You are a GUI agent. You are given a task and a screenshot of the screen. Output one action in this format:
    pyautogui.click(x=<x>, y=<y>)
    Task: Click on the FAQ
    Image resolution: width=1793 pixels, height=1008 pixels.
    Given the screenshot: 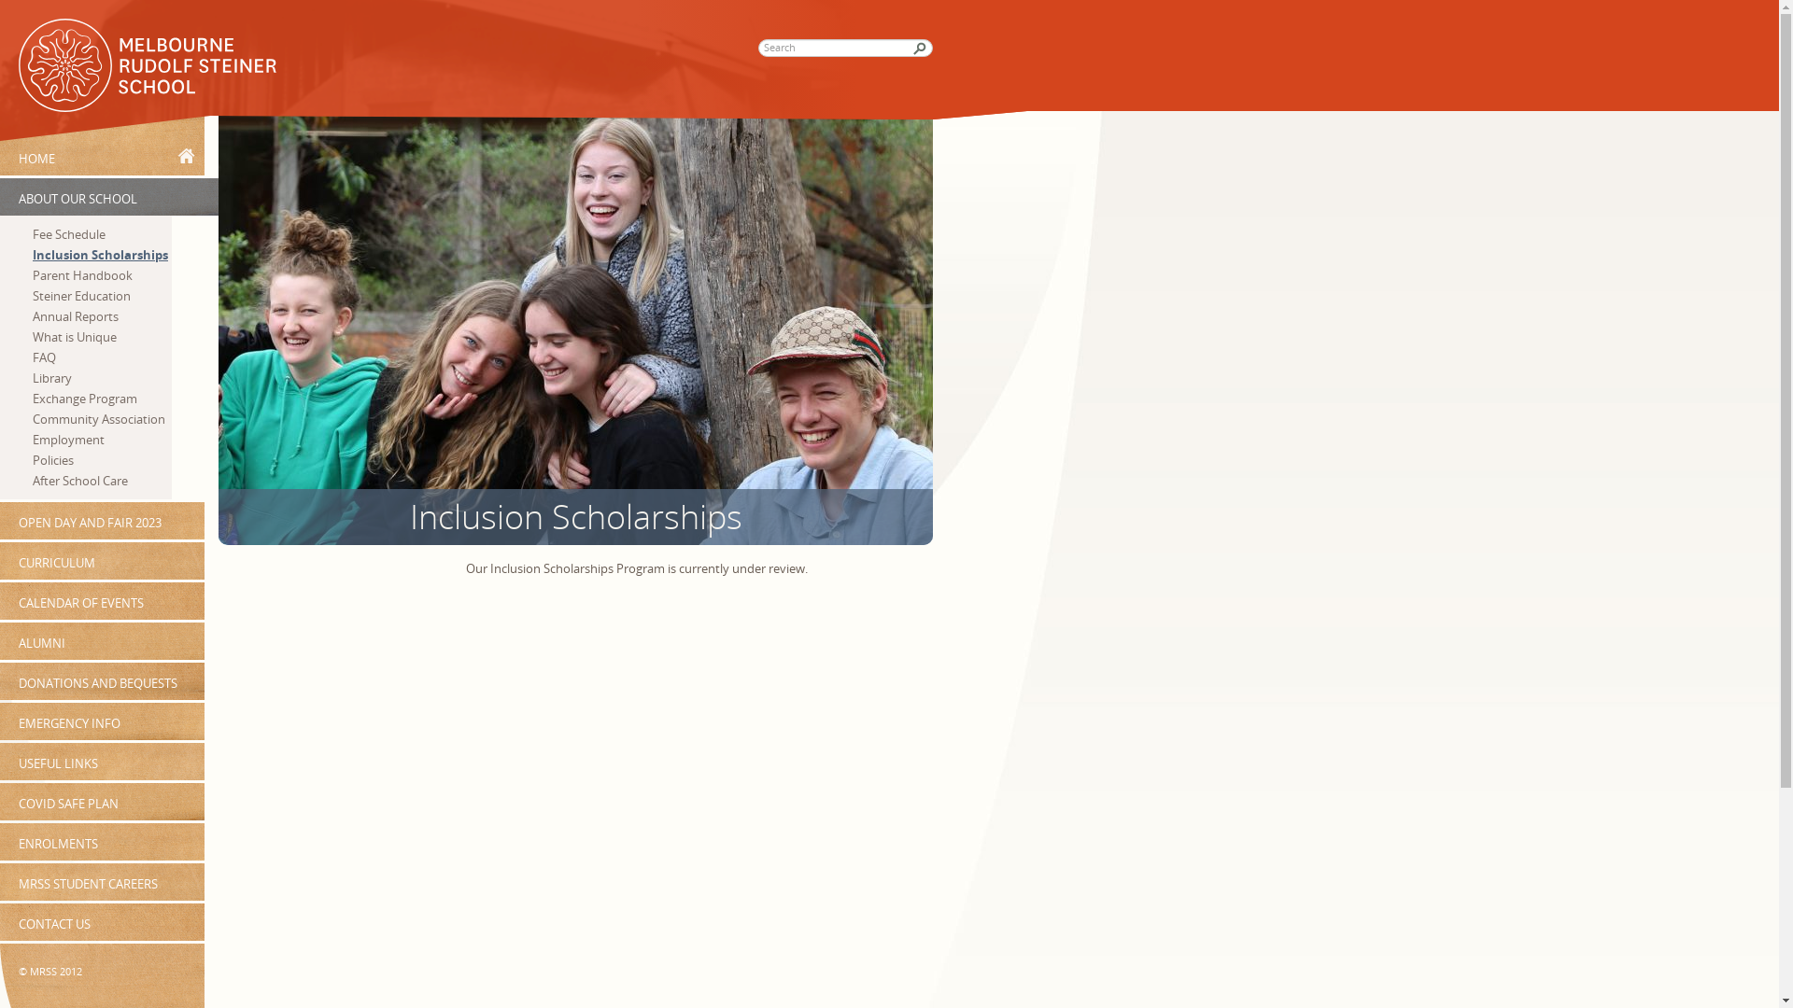 What is the action you would take?
    pyautogui.click(x=103, y=357)
    